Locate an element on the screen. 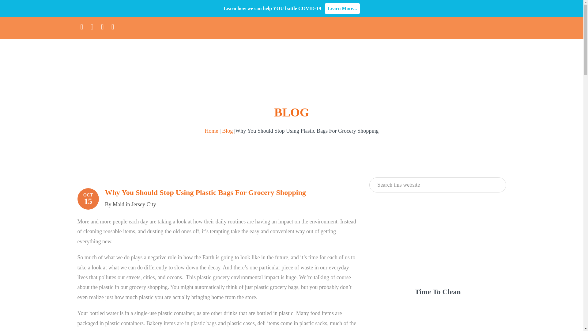 This screenshot has width=588, height=331. Blog is located at coordinates (227, 131).